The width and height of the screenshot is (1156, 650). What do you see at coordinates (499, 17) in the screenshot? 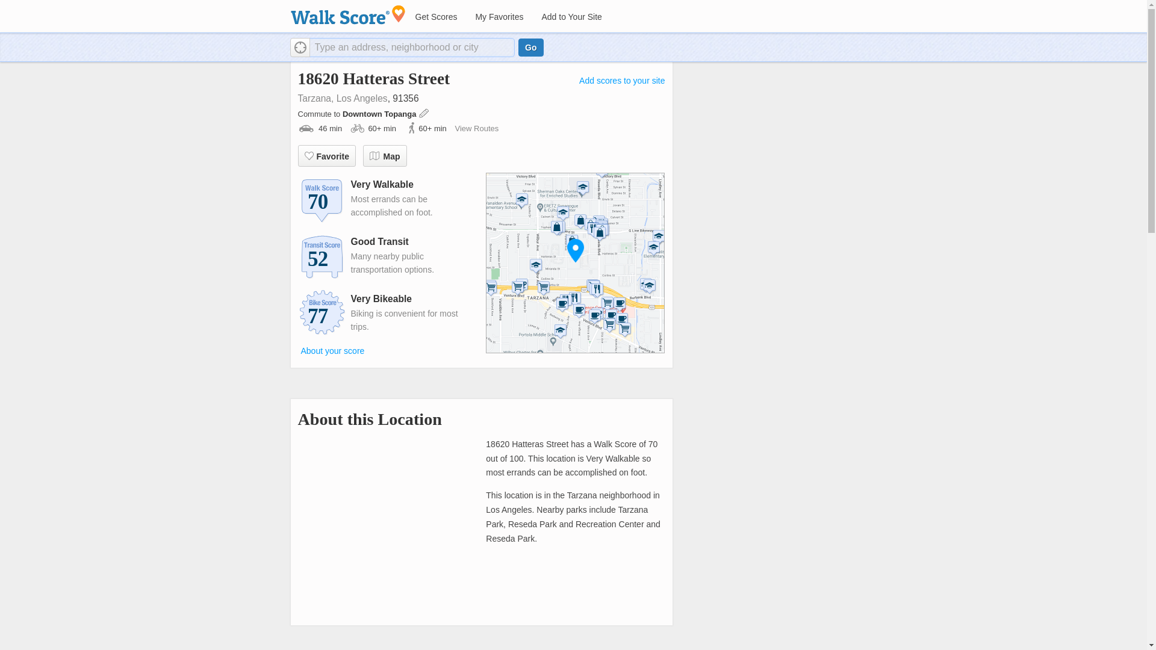
I see `My Favorites` at bounding box center [499, 17].